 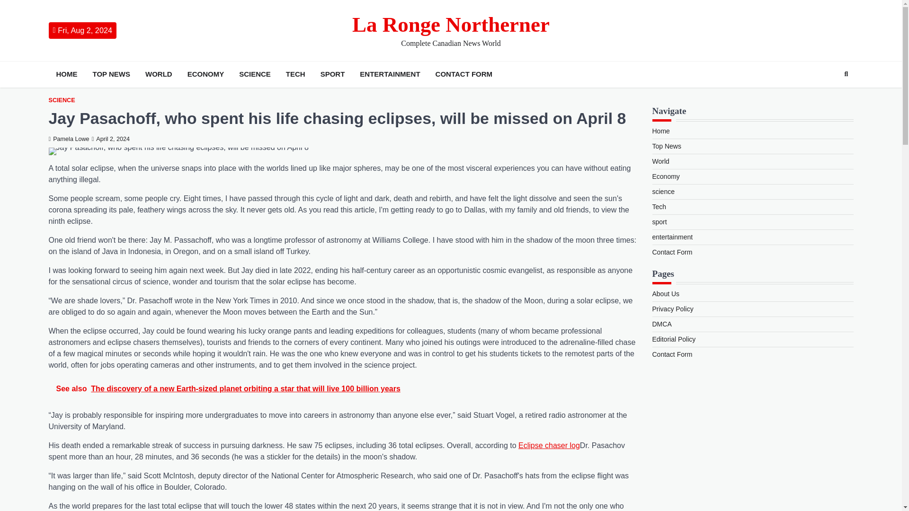 I want to click on TECH, so click(x=295, y=74).